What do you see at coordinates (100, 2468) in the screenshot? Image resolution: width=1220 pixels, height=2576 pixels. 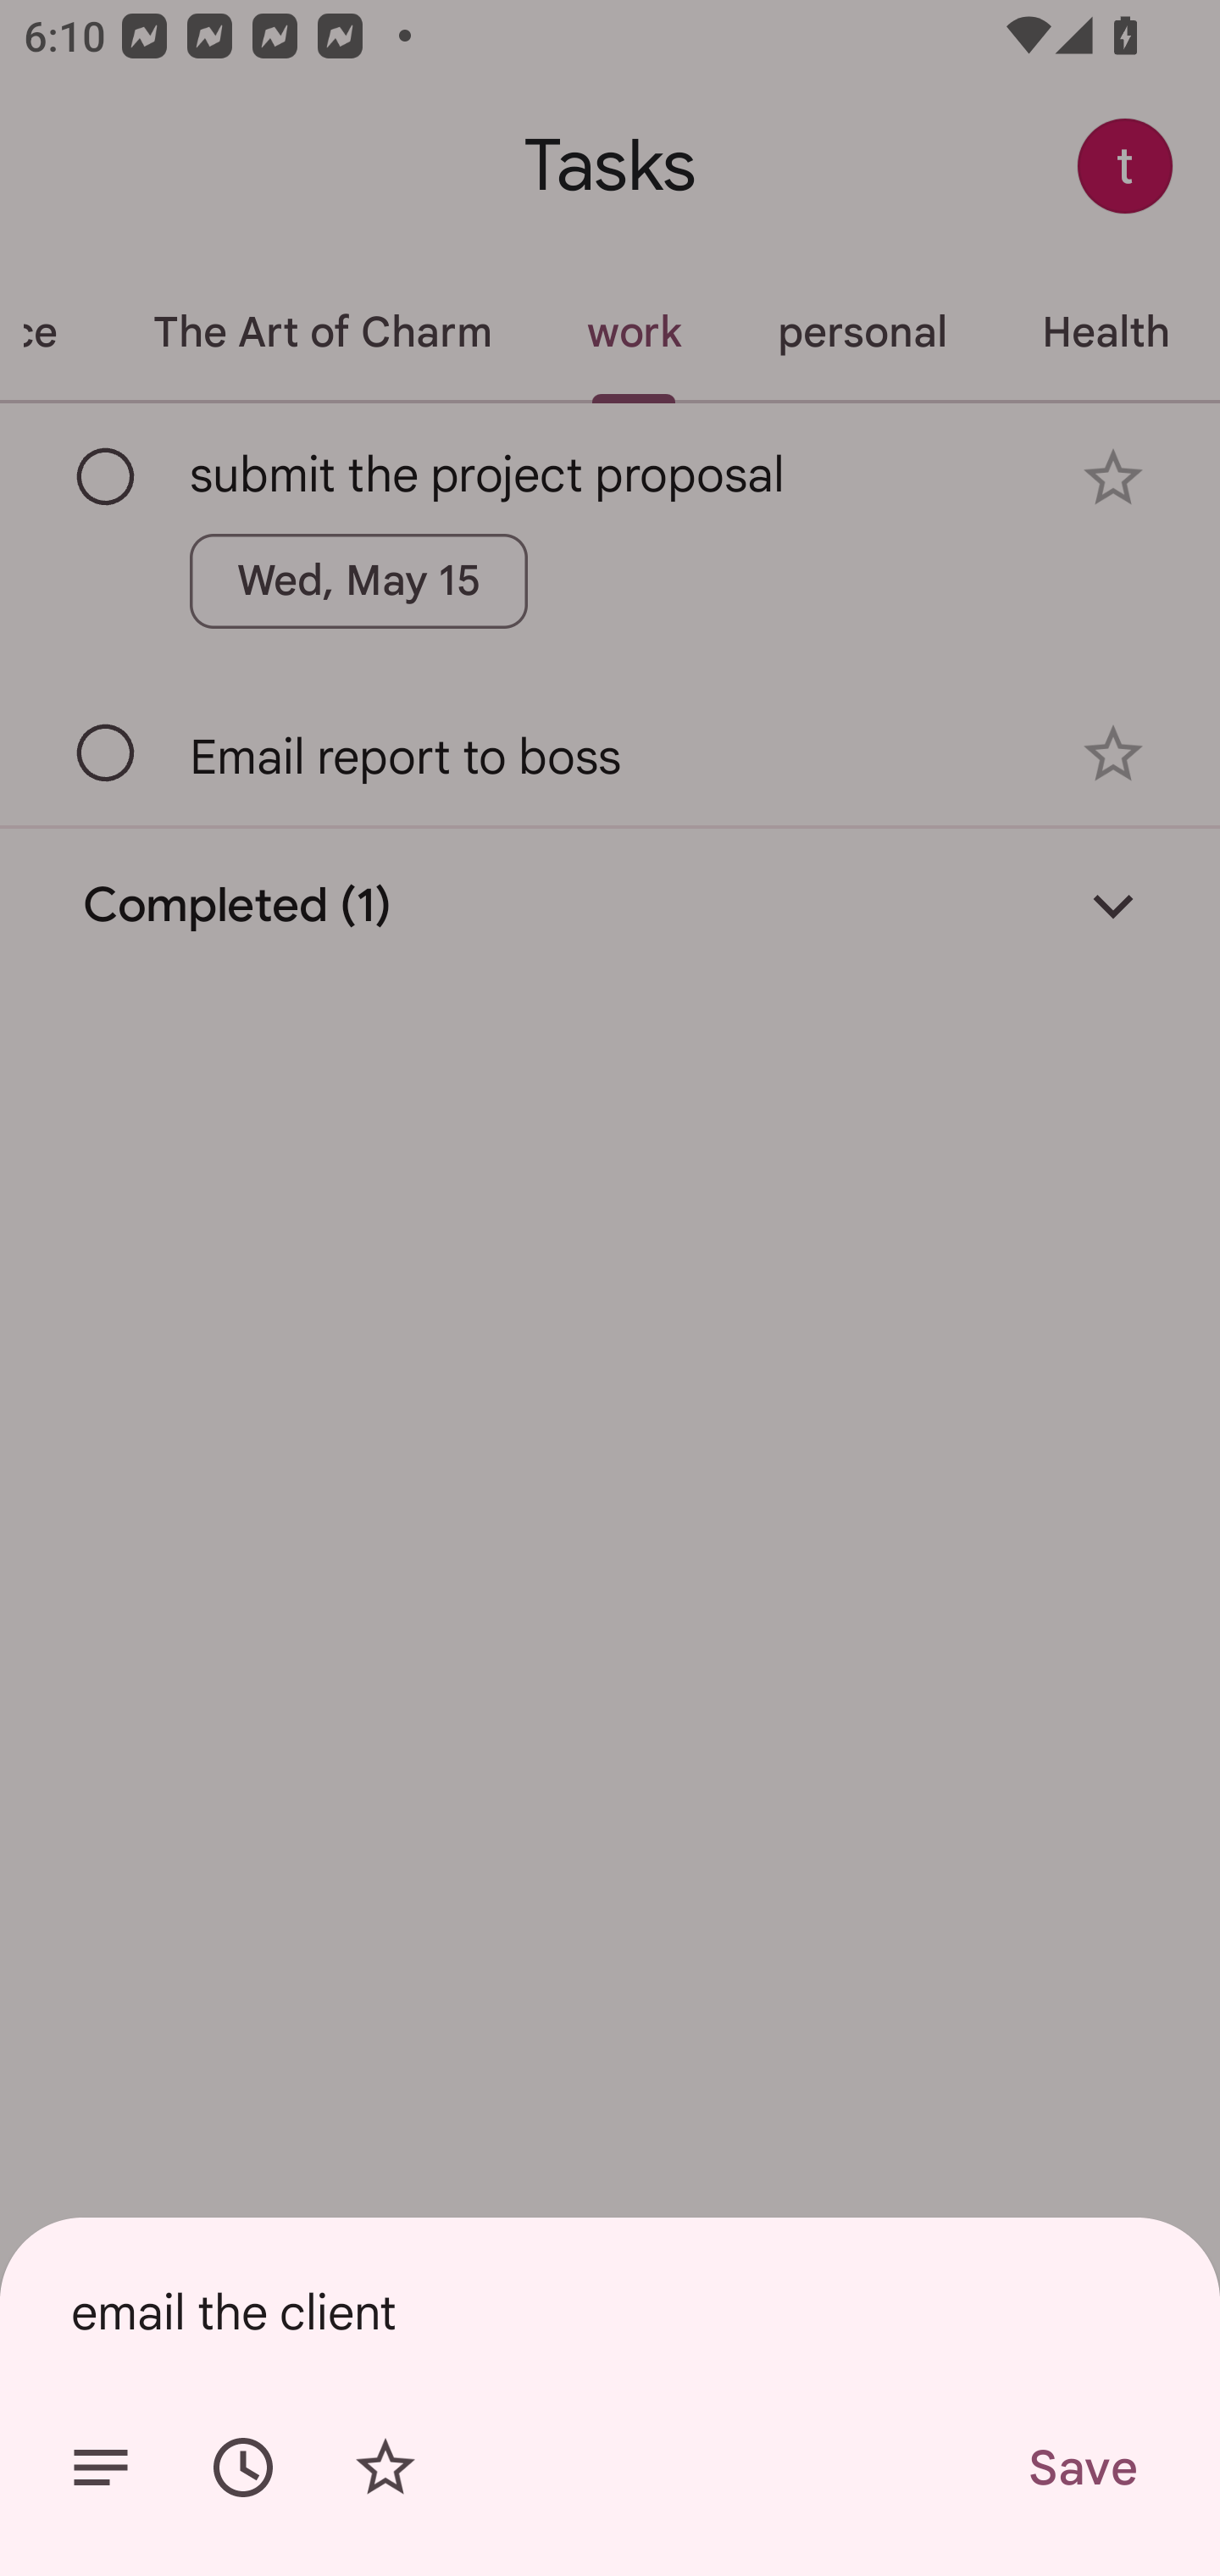 I see `Add details` at bounding box center [100, 2468].